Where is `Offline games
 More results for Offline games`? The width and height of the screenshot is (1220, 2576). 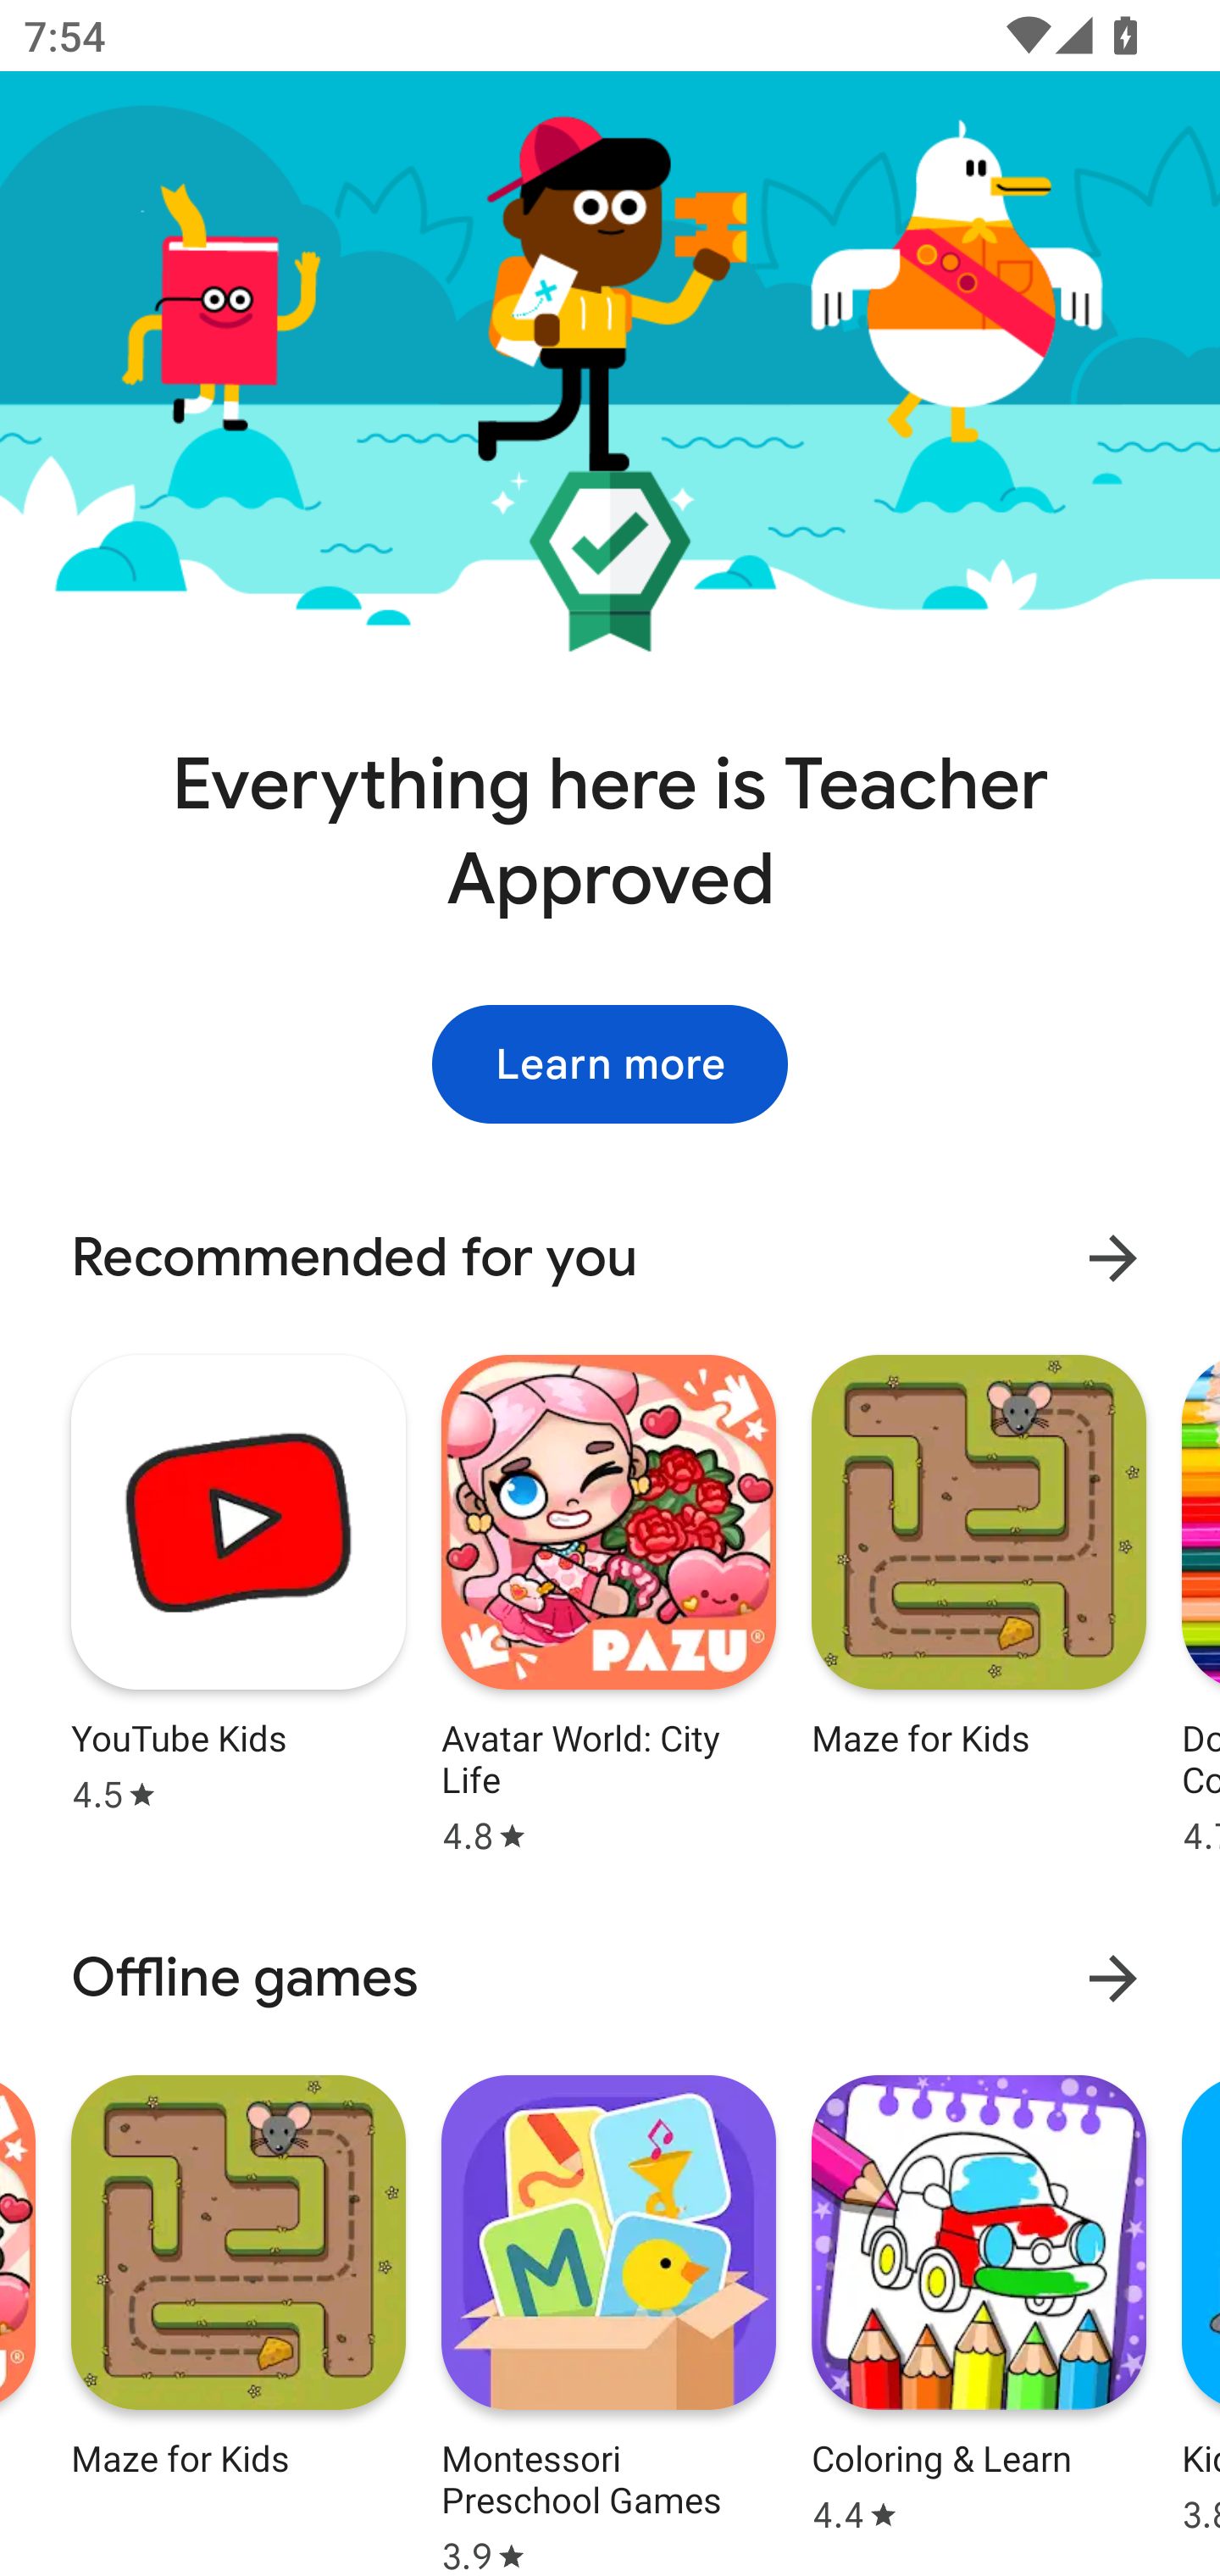 Offline games
 More results for Offline games is located at coordinates (610, 1978).